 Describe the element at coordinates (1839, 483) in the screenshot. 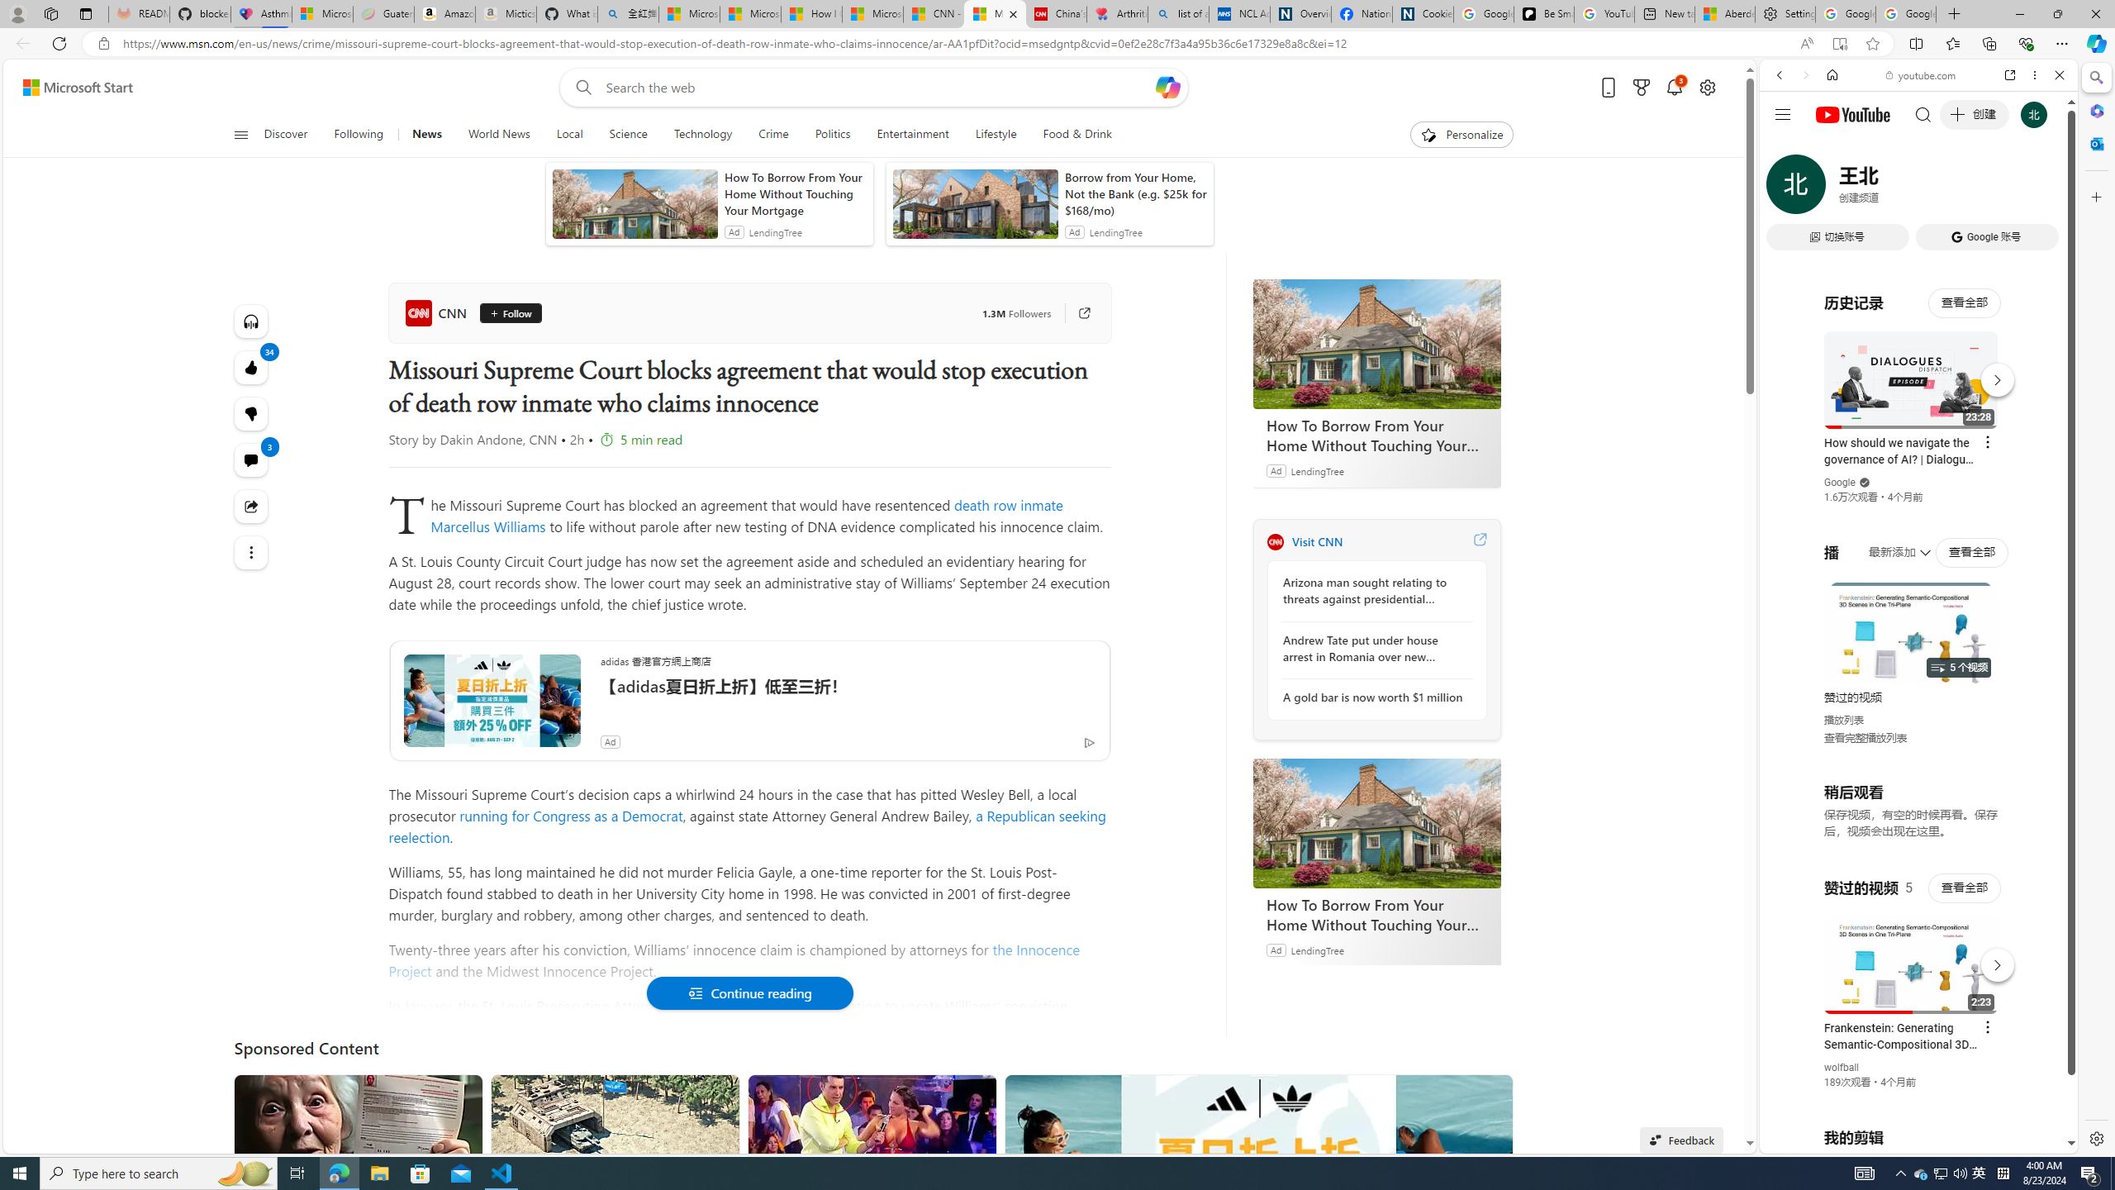

I see `Google` at that location.